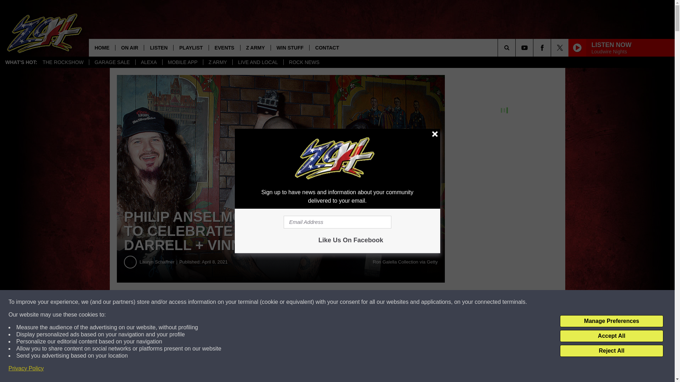  I want to click on GARAGE SALE, so click(112, 62).